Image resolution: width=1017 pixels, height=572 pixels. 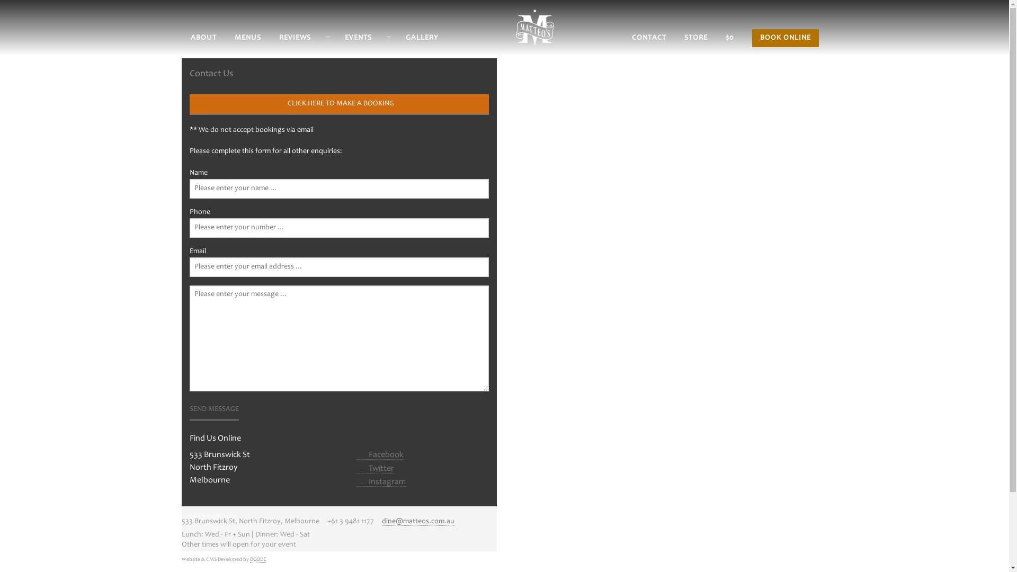 What do you see at coordinates (302, 39) in the screenshot?
I see `REVIEWS` at bounding box center [302, 39].